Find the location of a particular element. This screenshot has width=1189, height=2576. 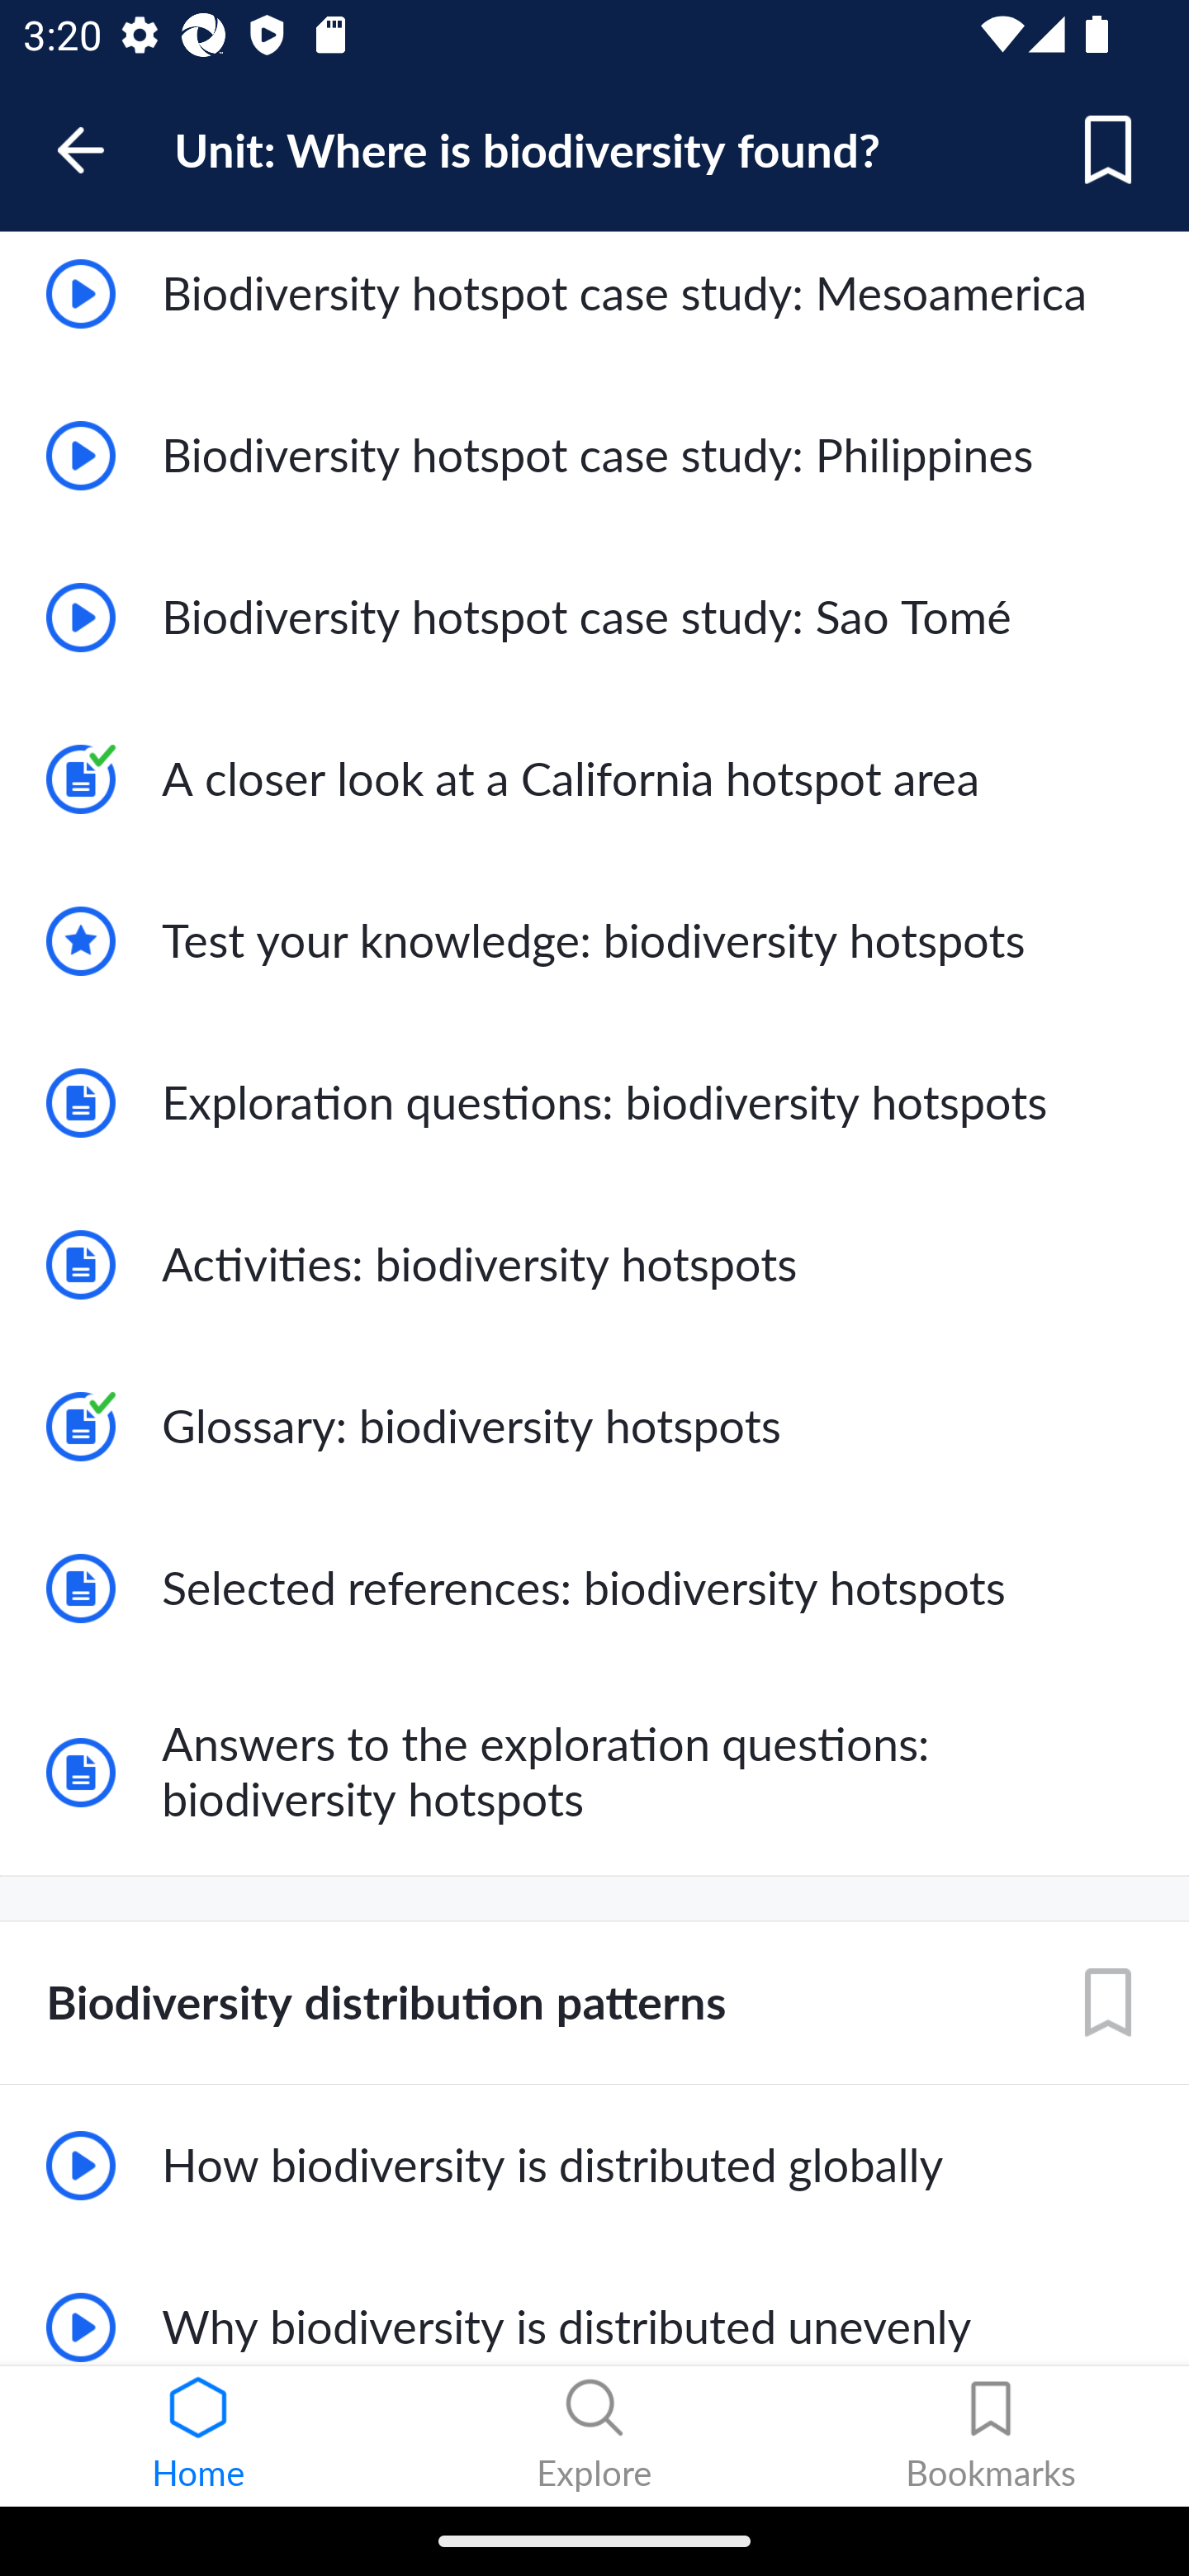

How biodiversity is distributed globally is located at coordinates (594, 2165).